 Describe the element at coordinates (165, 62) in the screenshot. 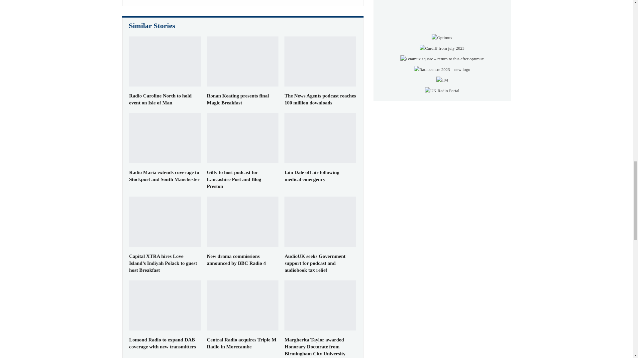

I see `Radio Caroline North to hold event on Isle of Man` at that location.